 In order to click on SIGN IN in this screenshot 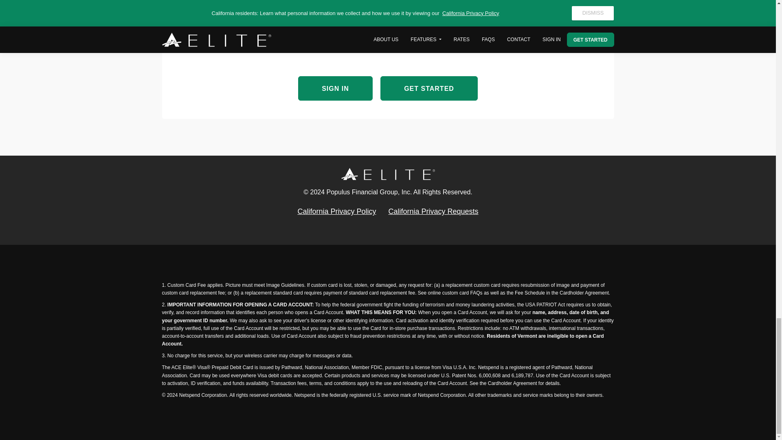, I will do `click(335, 88)`.